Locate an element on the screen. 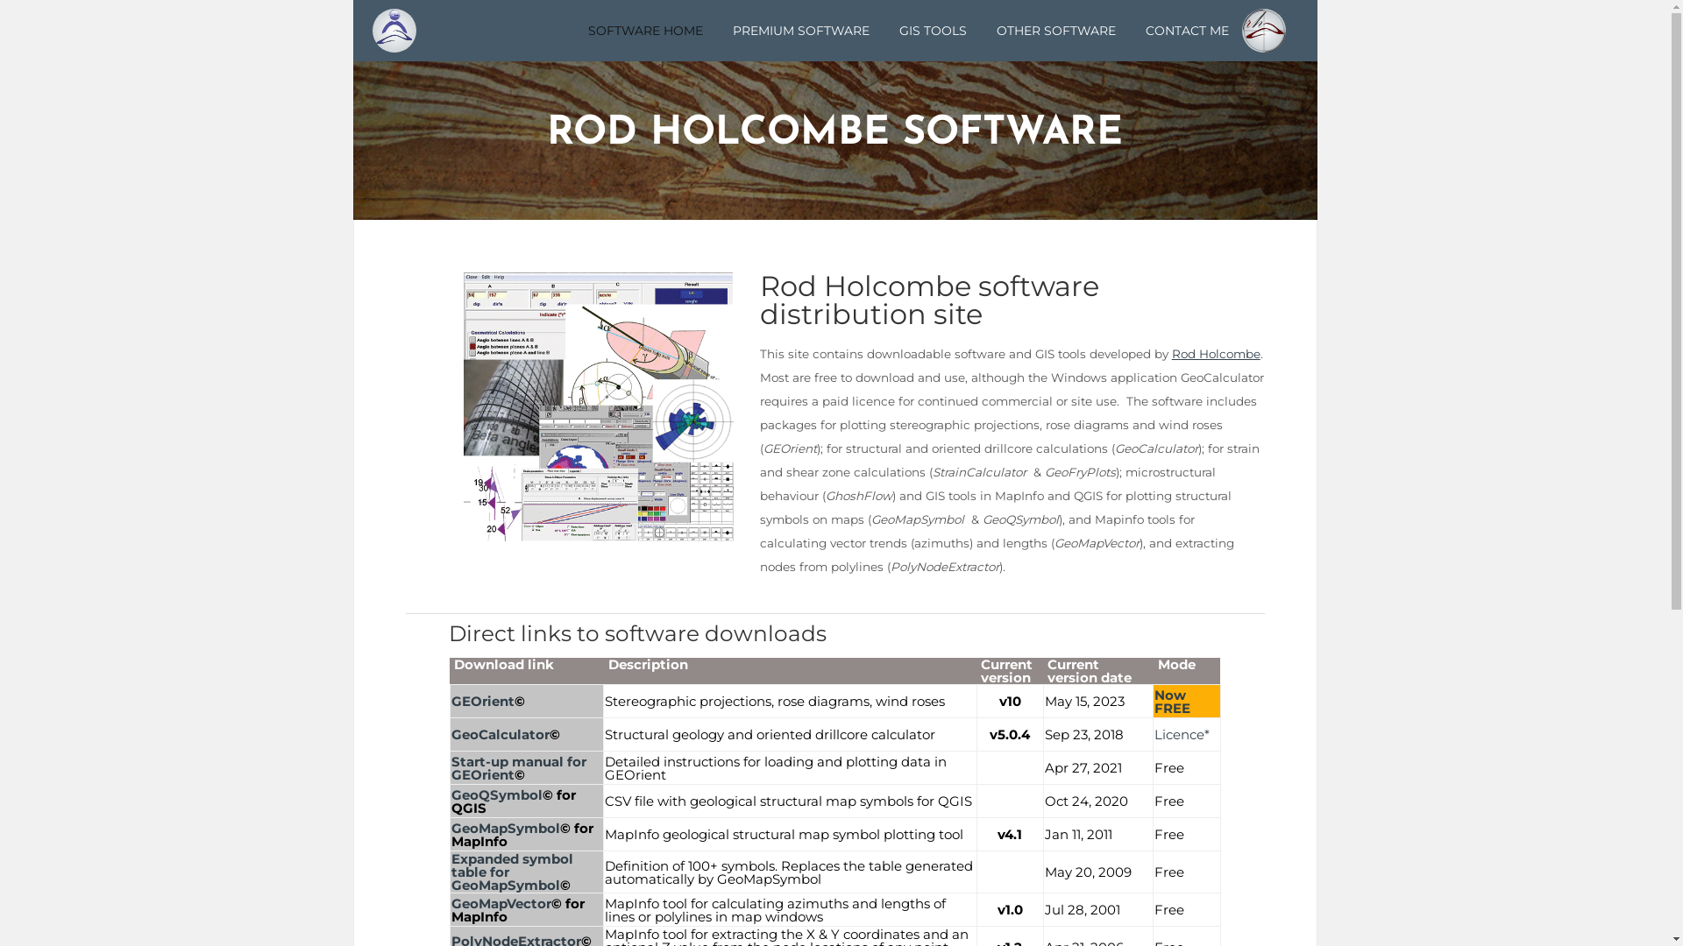  Start-up manual for GEOrient is located at coordinates (518, 767).